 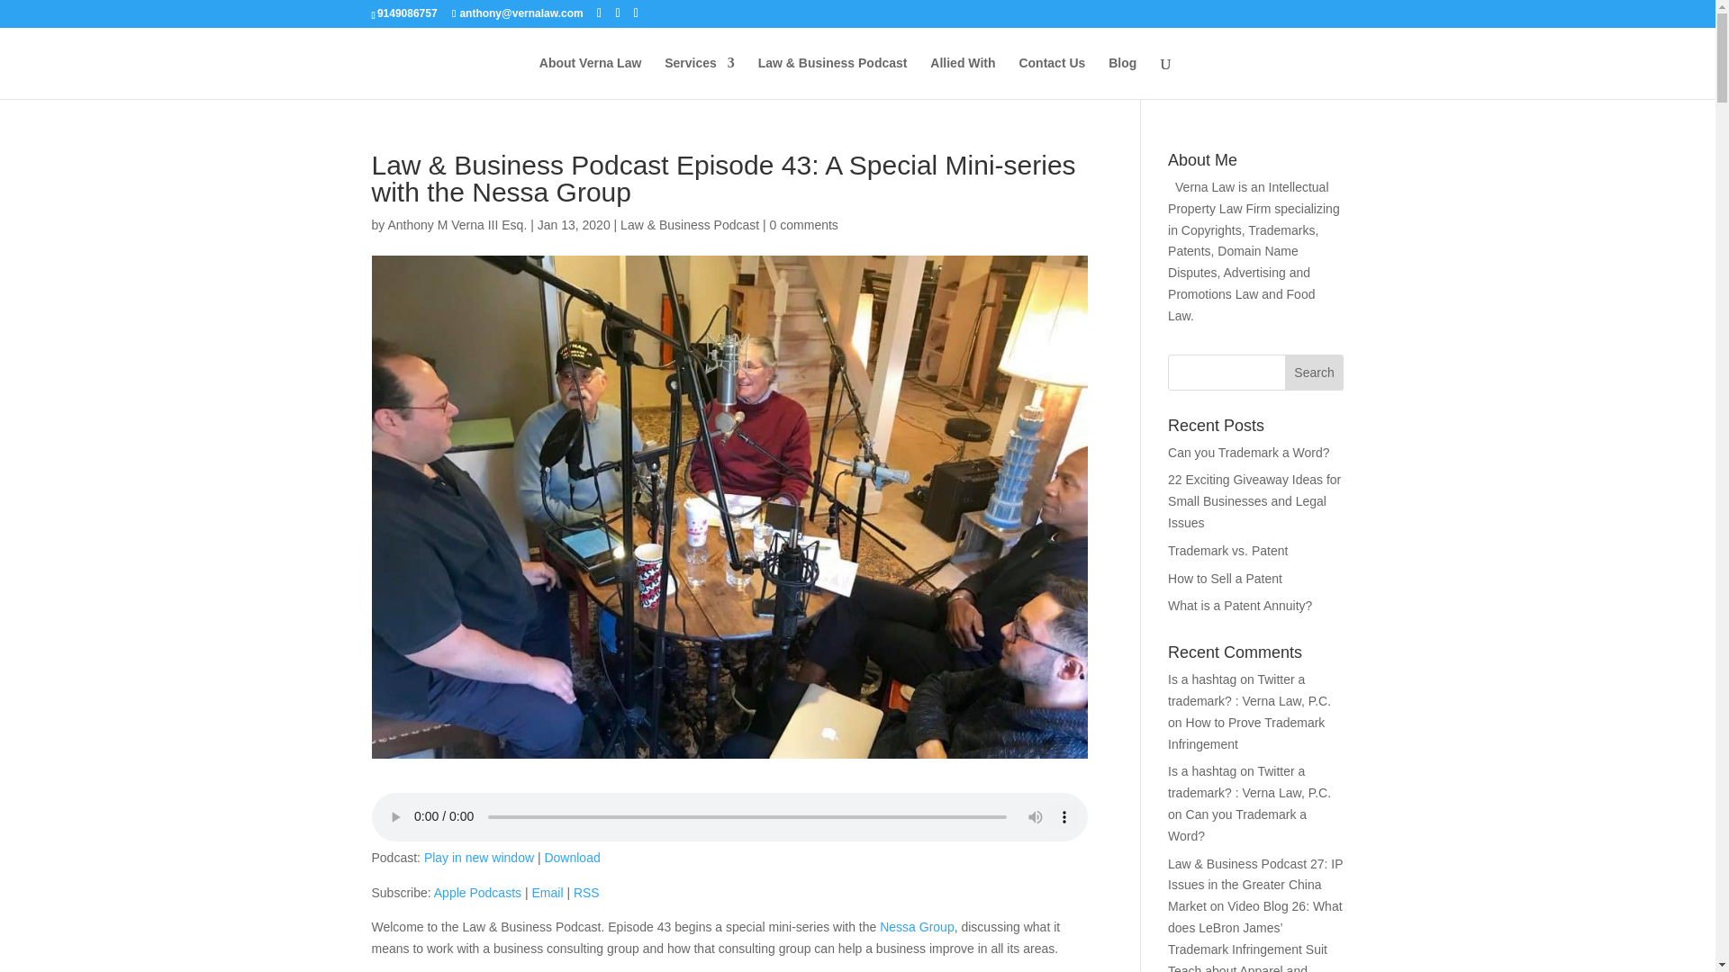 What do you see at coordinates (547, 893) in the screenshot?
I see `Email` at bounding box center [547, 893].